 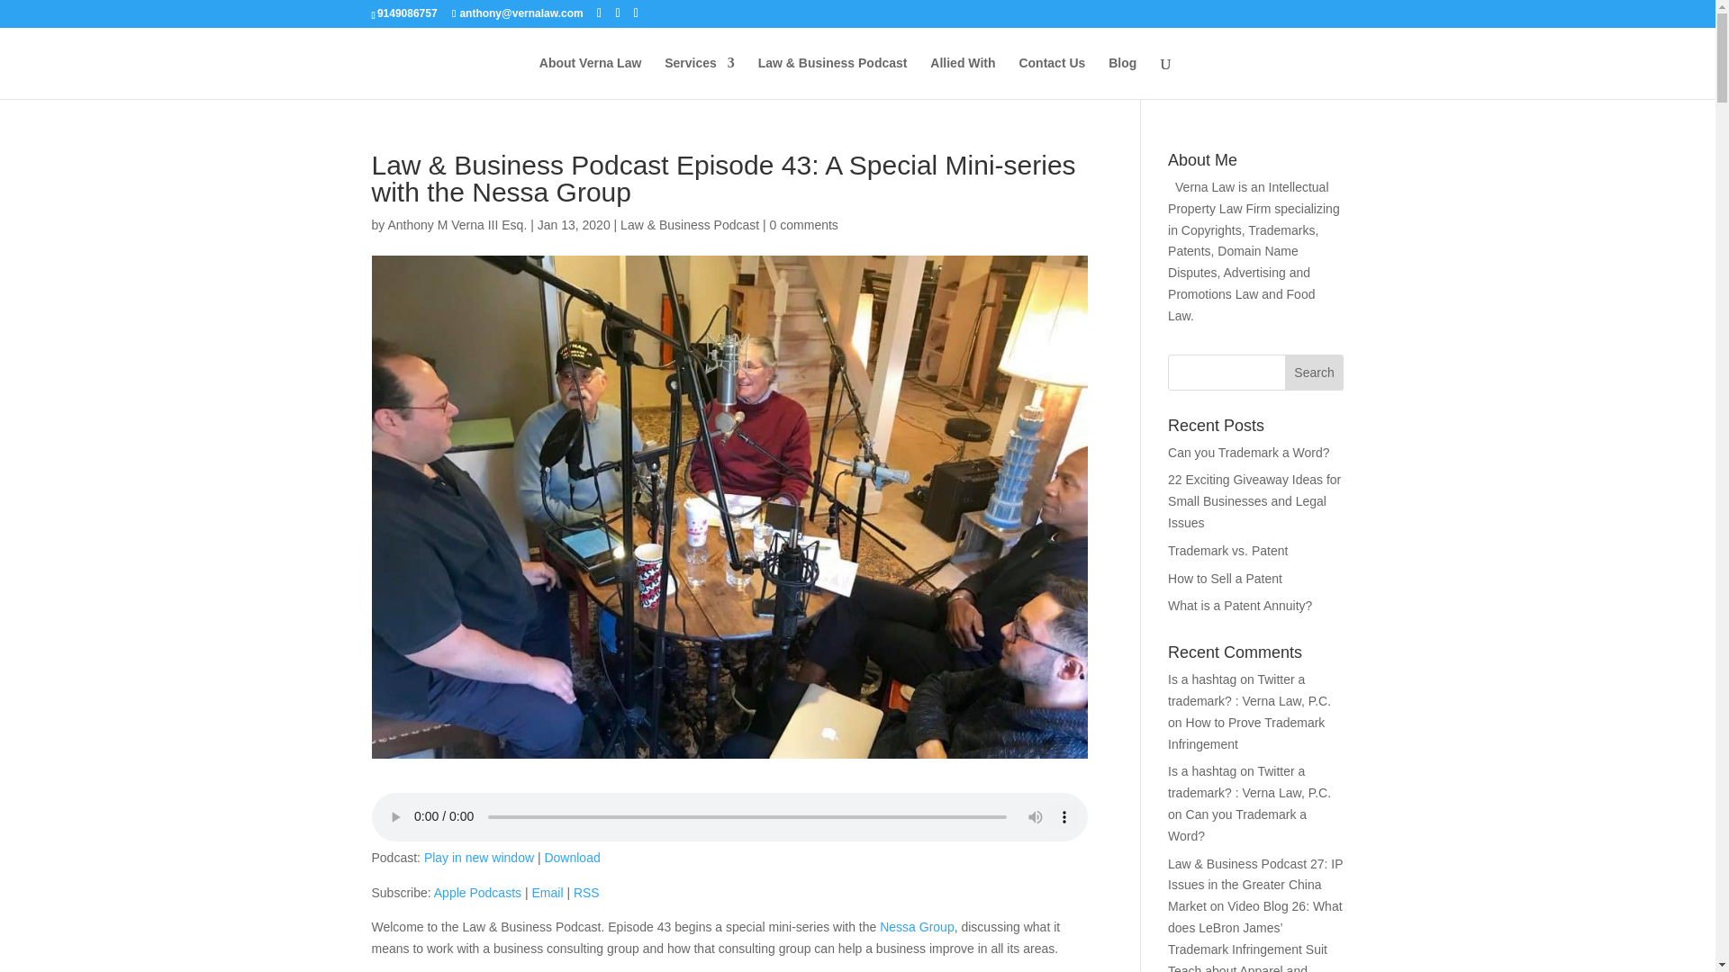 What do you see at coordinates (547, 893) in the screenshot?
I see `Email` at bounding box center [547, 893].